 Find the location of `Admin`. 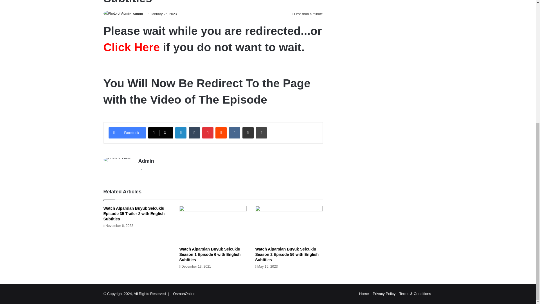

Admin is located at coordinates (138, 14).